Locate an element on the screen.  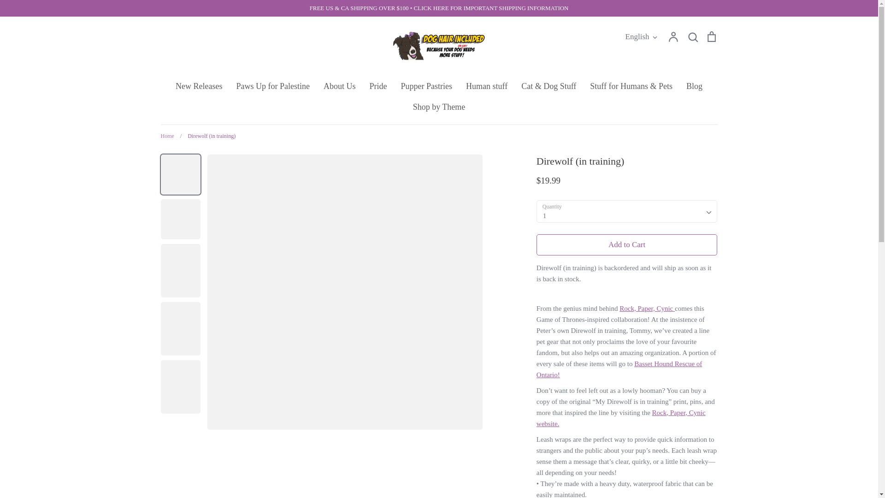
Human stuff is located at coordinates (487, 86).